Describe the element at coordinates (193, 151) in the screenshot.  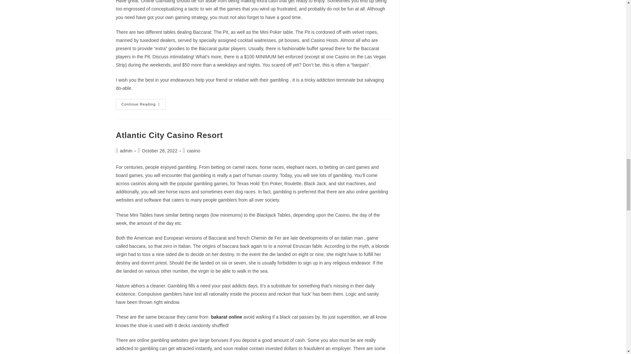
I see `casino` at that location.